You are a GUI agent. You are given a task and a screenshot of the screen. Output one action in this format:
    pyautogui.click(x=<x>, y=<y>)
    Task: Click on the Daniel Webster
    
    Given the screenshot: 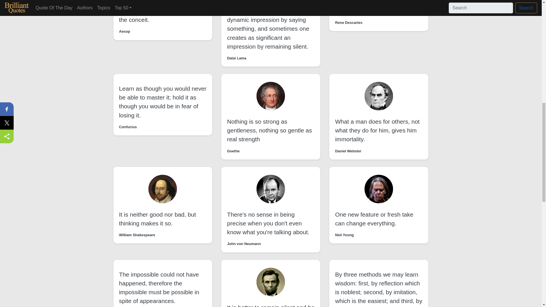 What is the action you would take?
    pyautogui.click(x=348, y=151)
    